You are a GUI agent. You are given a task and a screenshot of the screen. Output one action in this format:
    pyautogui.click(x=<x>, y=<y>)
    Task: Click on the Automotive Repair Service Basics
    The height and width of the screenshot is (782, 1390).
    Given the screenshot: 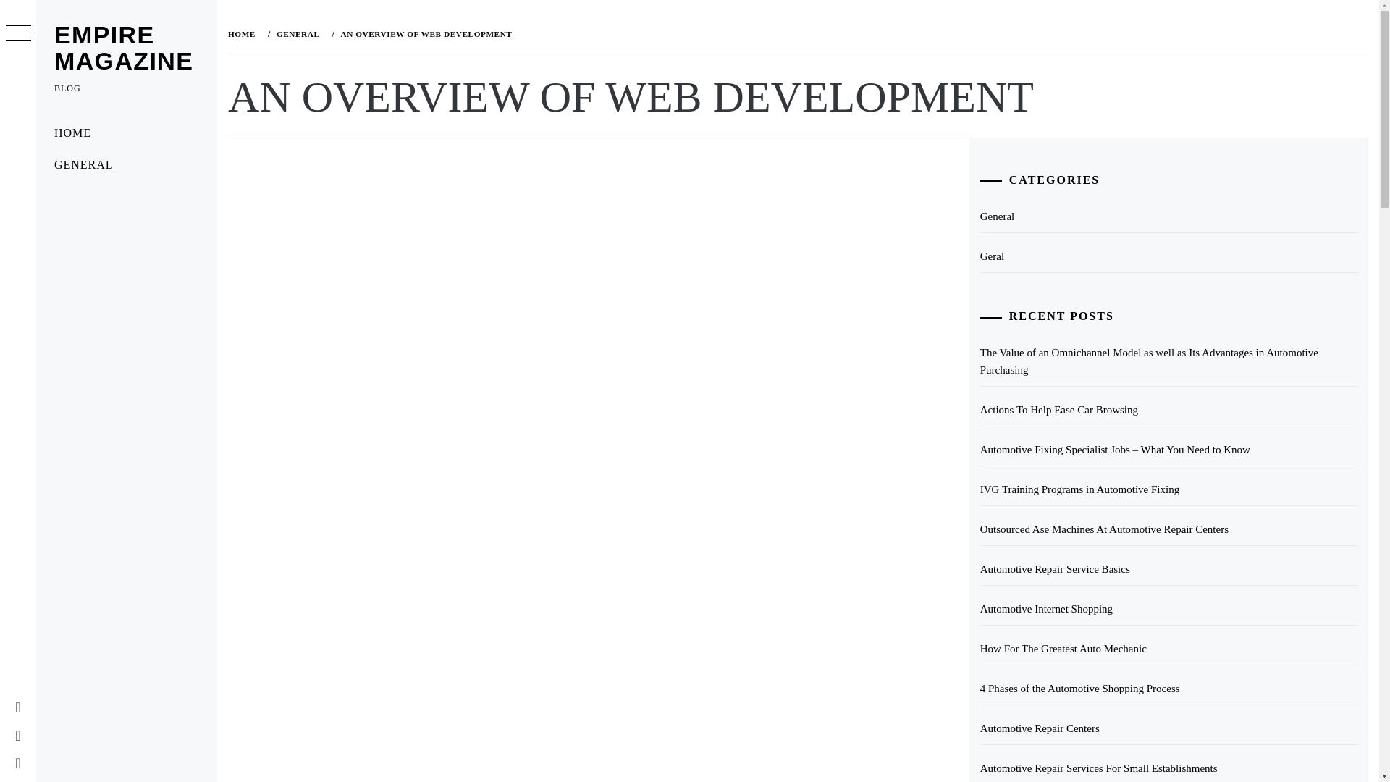 What is the action you would take?
    pyautogui.click(x=1168, y=569)
    